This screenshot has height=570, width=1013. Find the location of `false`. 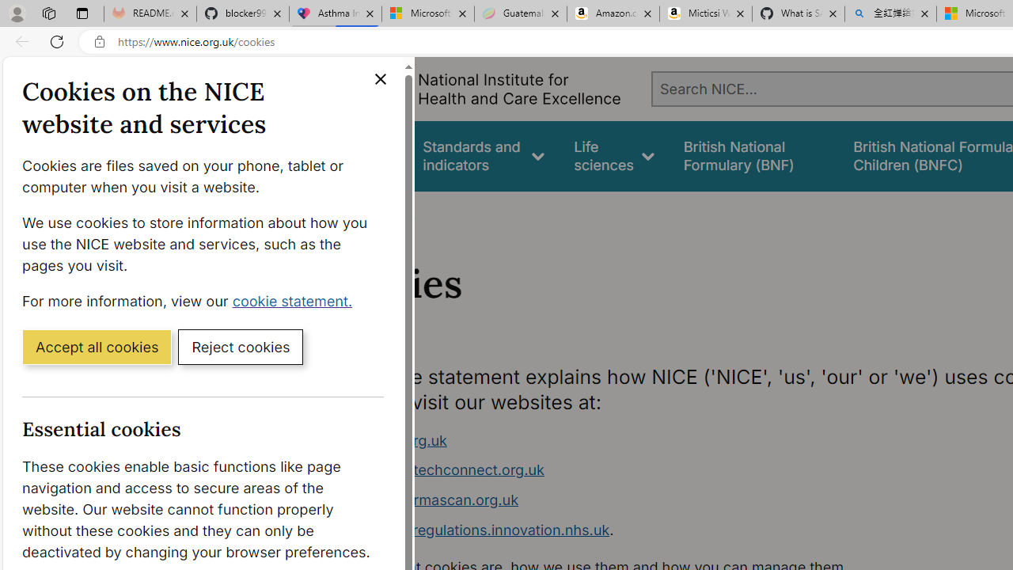

false is located at coordinates (753, 155).